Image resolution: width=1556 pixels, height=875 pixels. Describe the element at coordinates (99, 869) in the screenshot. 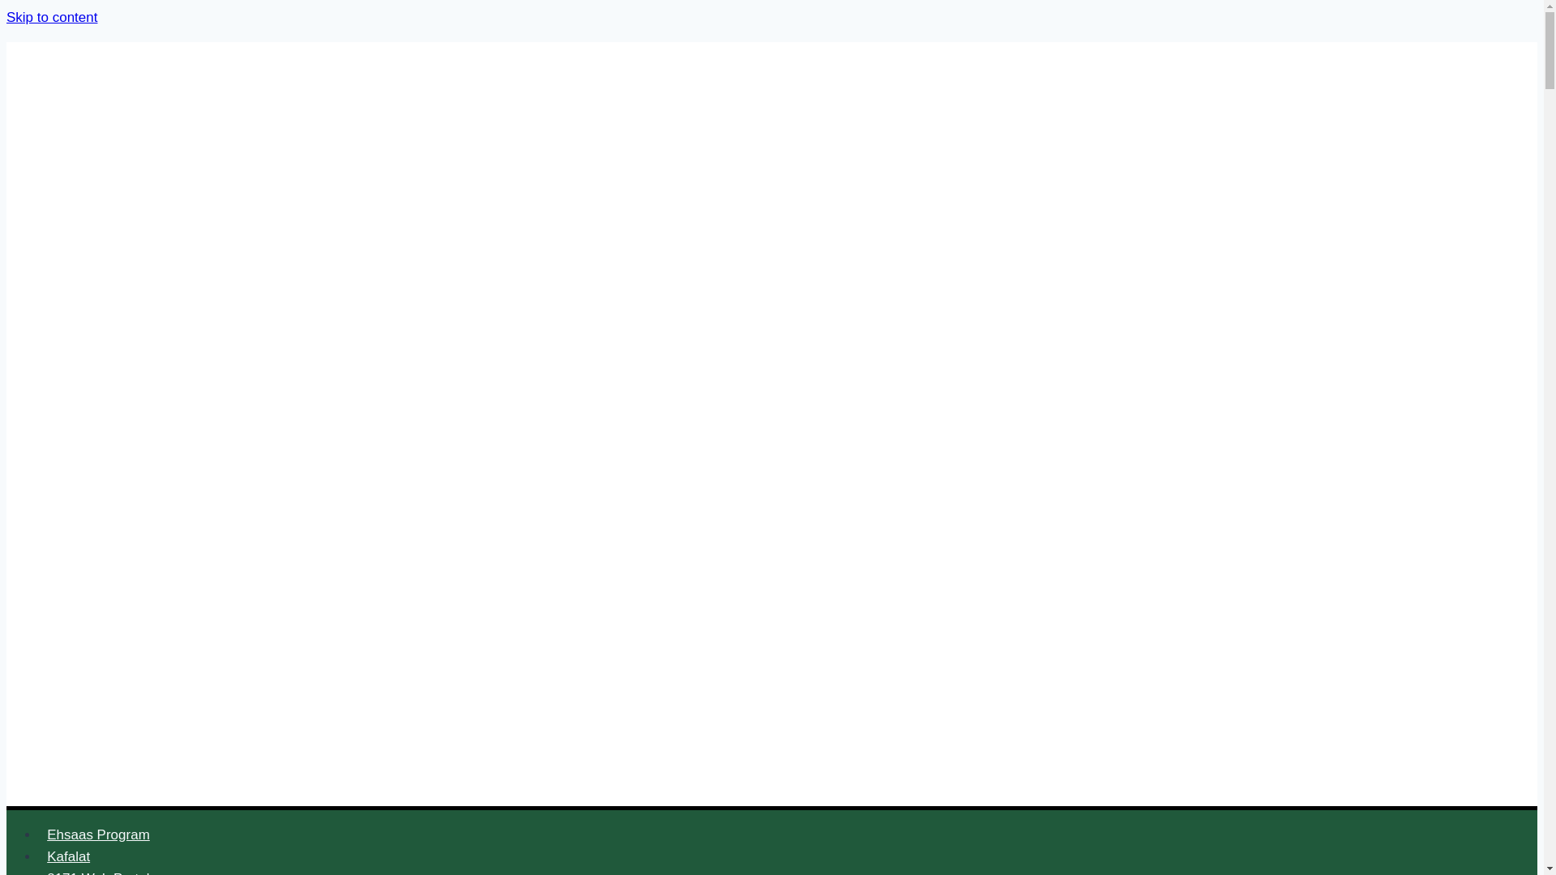

I see `8171 Web Portal` at that location.